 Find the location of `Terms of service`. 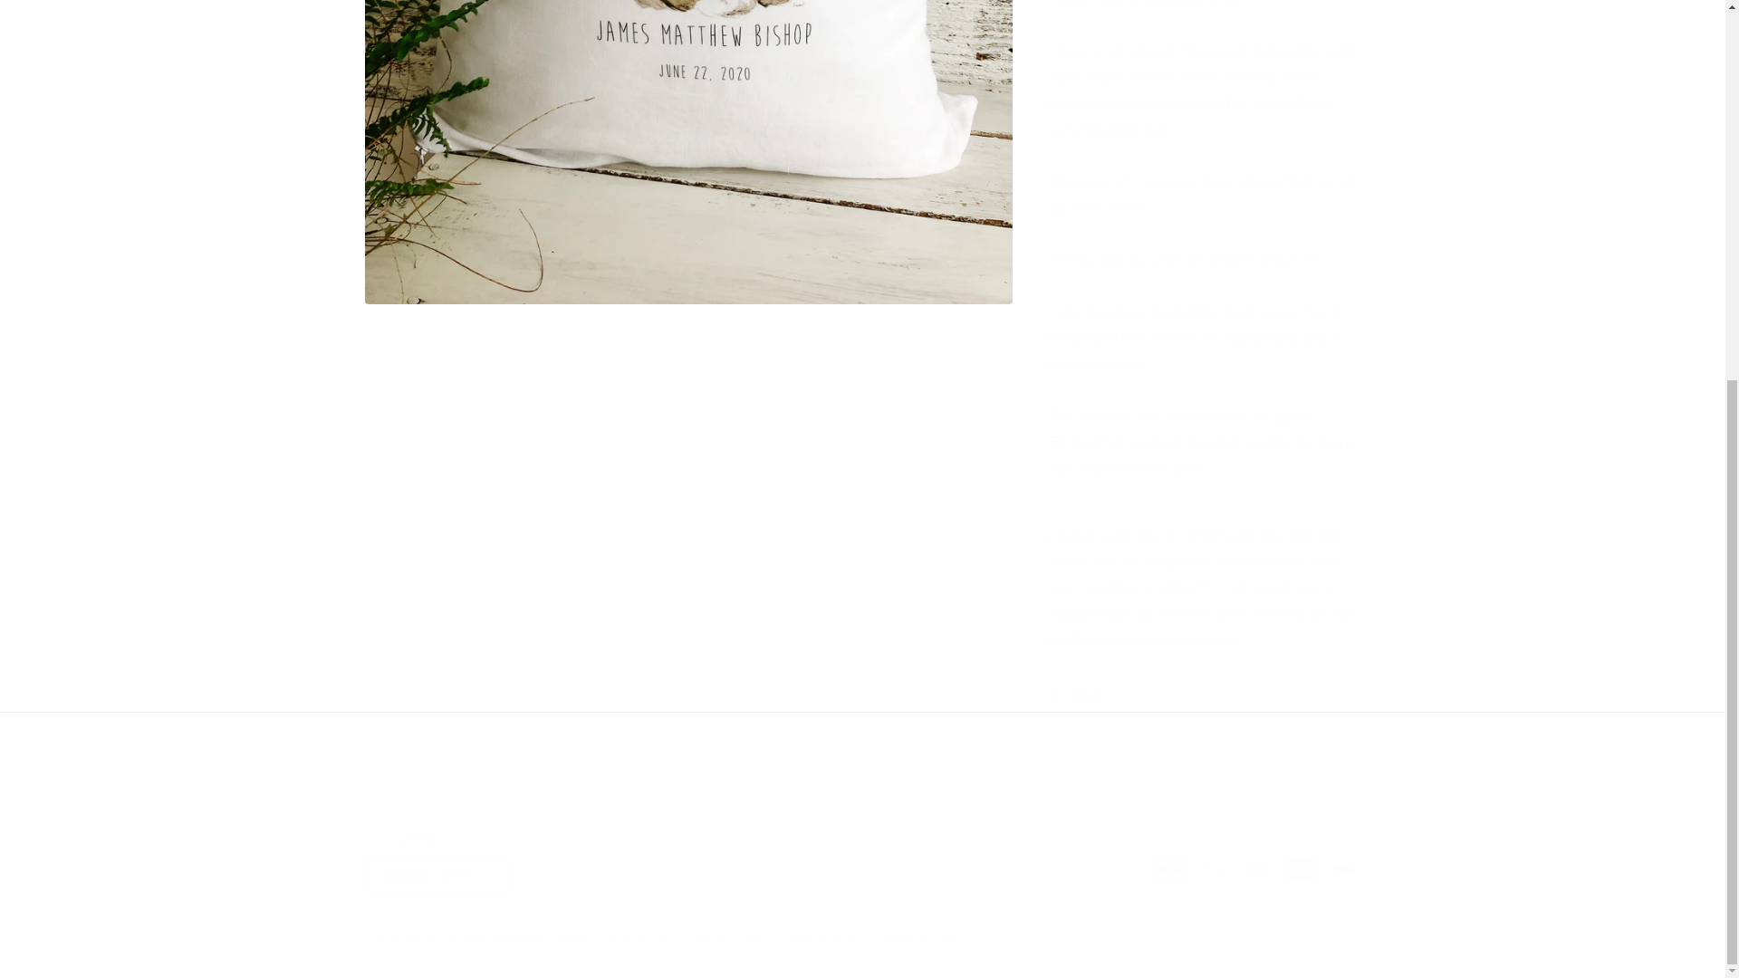

Terms of service is located at coordinates (824, 939).